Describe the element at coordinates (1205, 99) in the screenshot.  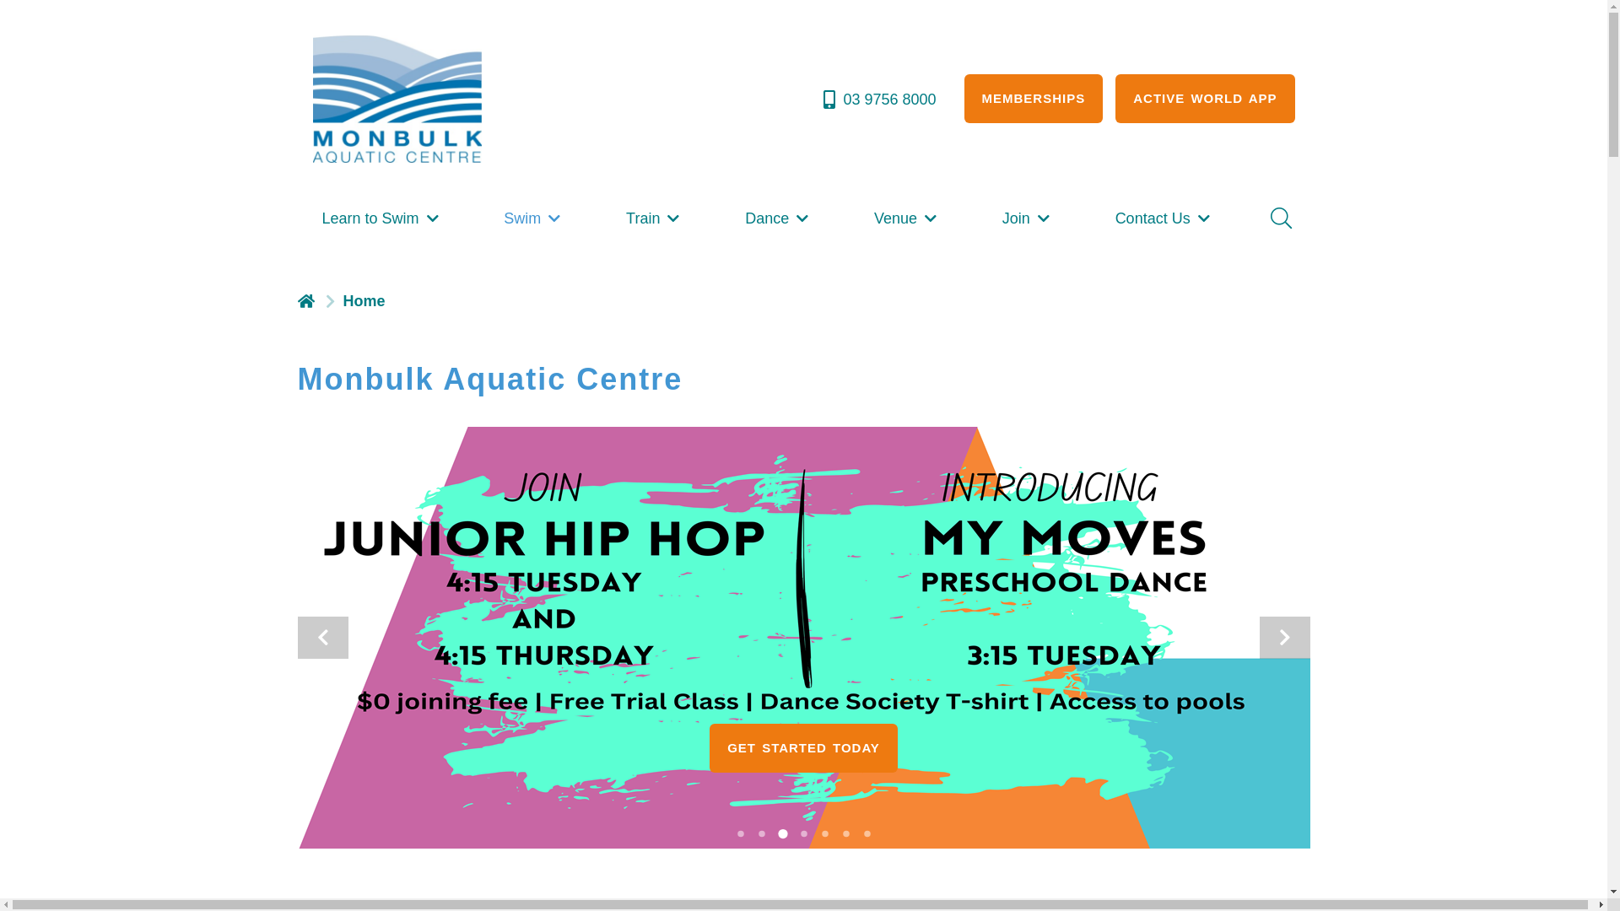
I see `ACTIVE WORLD APP` at that location.